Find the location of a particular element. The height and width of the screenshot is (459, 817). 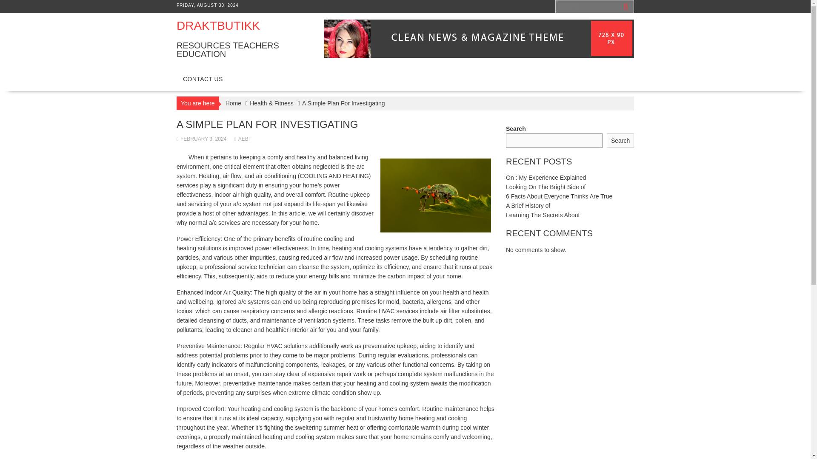

AEBI is located at coordinates (242, 139).